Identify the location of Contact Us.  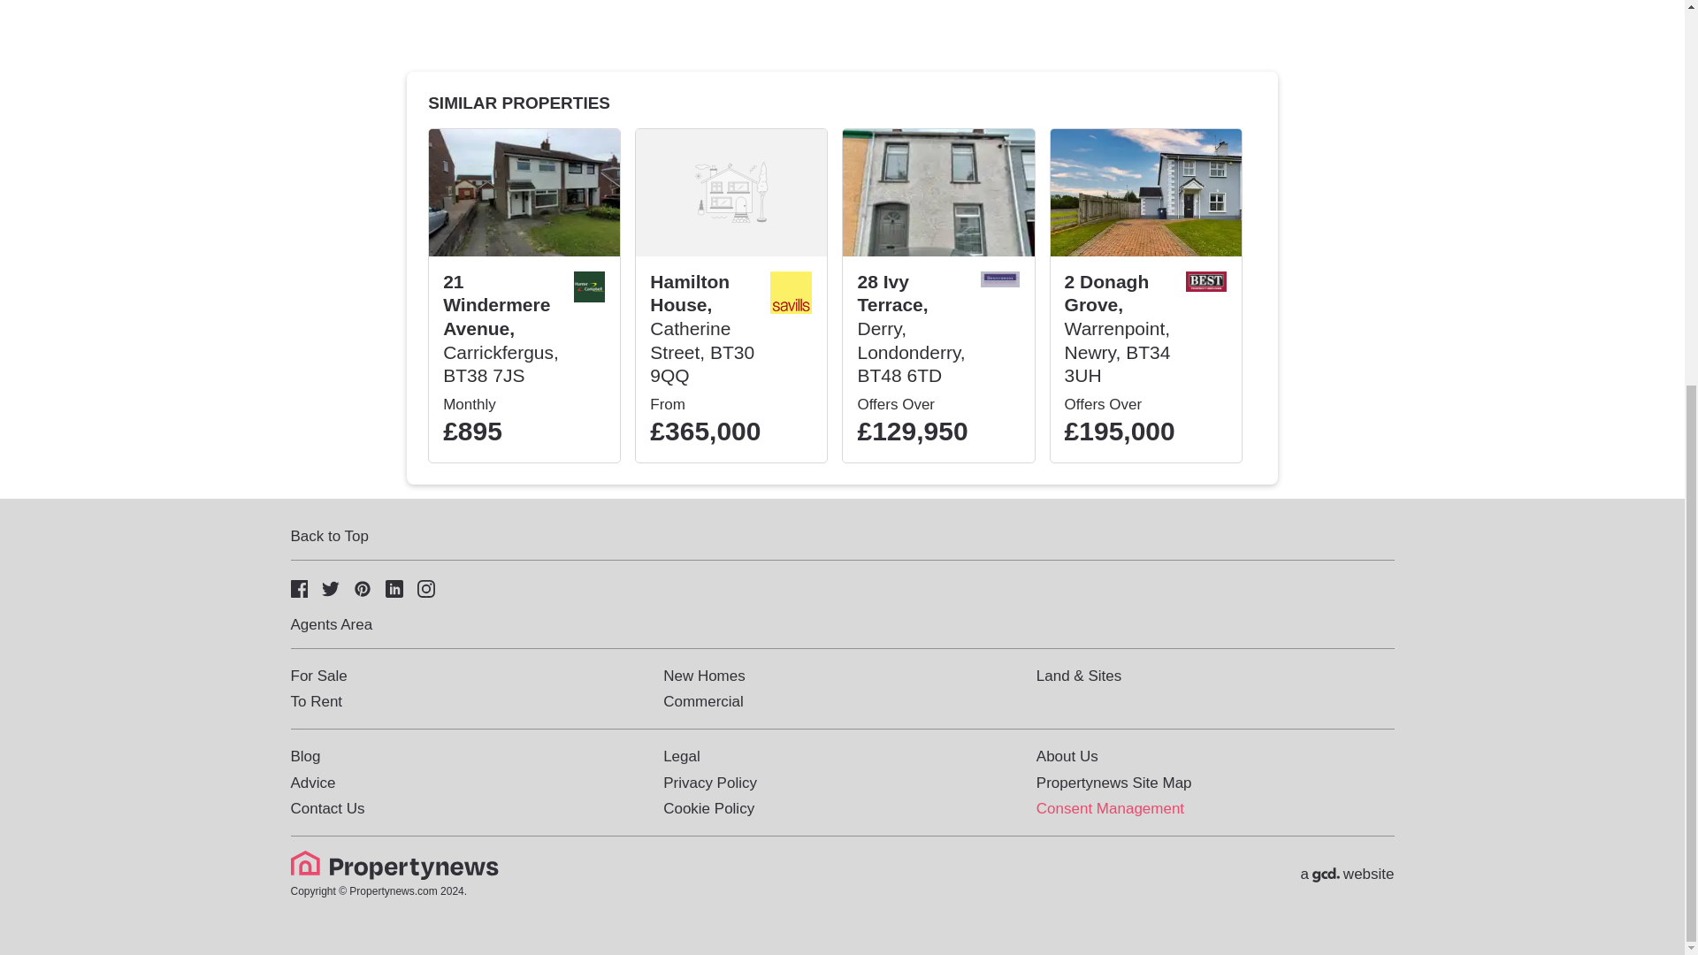
(327, 808).